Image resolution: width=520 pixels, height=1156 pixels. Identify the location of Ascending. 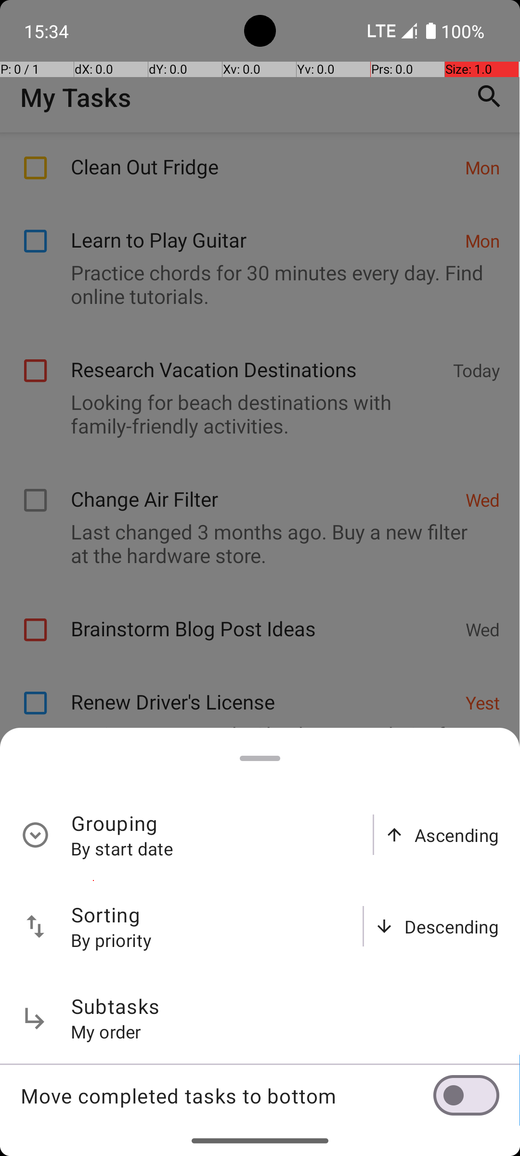
(457, 835).